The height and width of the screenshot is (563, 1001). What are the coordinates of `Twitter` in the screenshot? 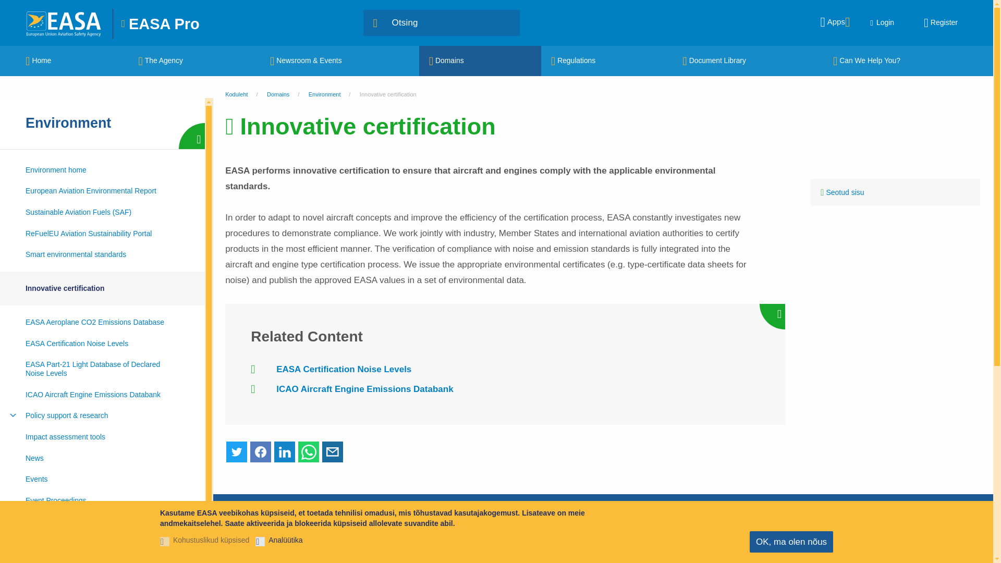 It's located at (237, 451).